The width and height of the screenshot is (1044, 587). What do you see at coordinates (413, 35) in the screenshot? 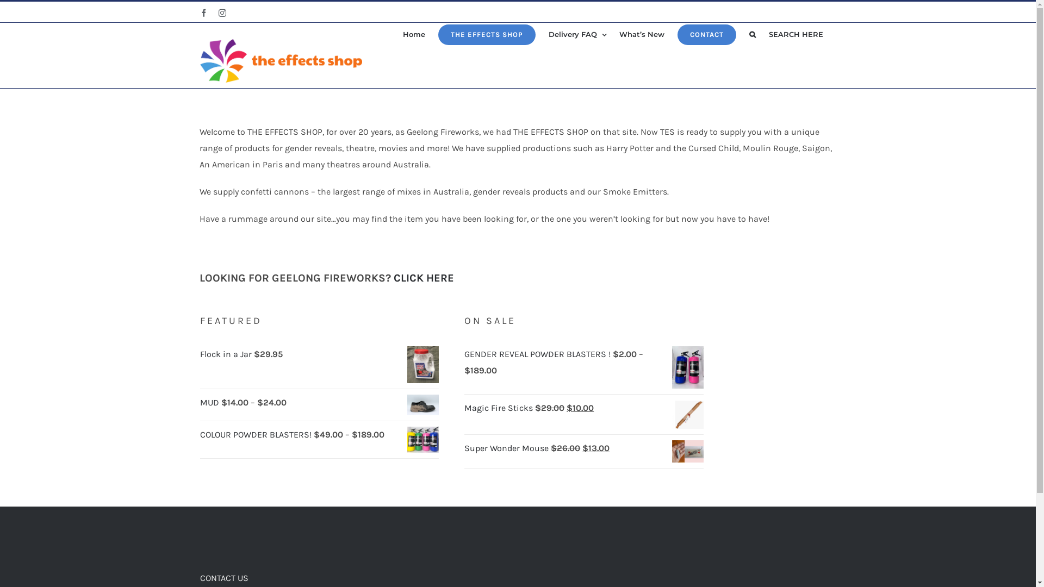
I see `Home` at bounding box center [413, 35].